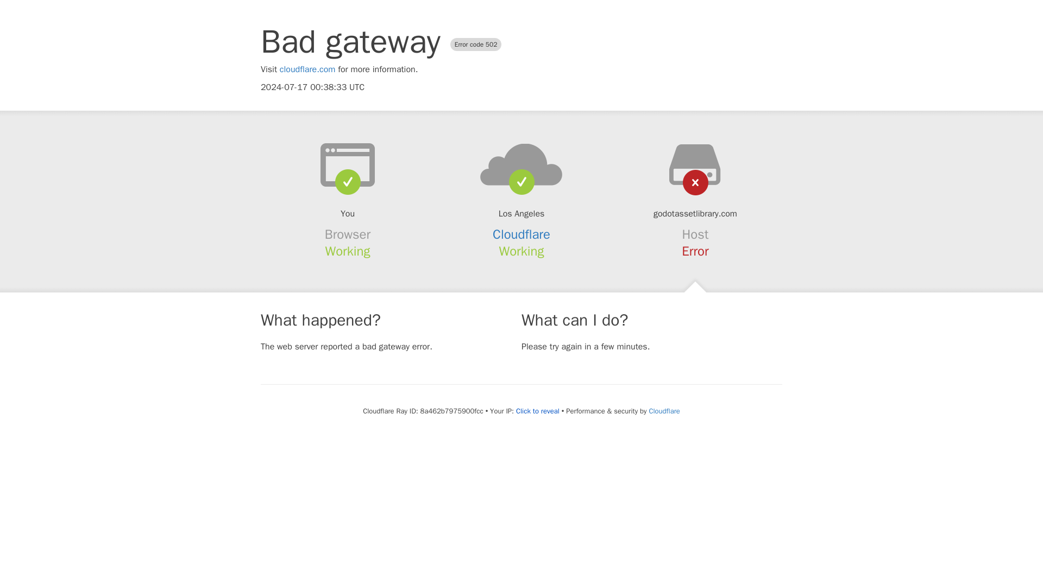 The height and width of the screenshot is (586, 1043). Describe the element at coordinates (538, 411) in the screenshot. I see `Click to reveal` at that location.